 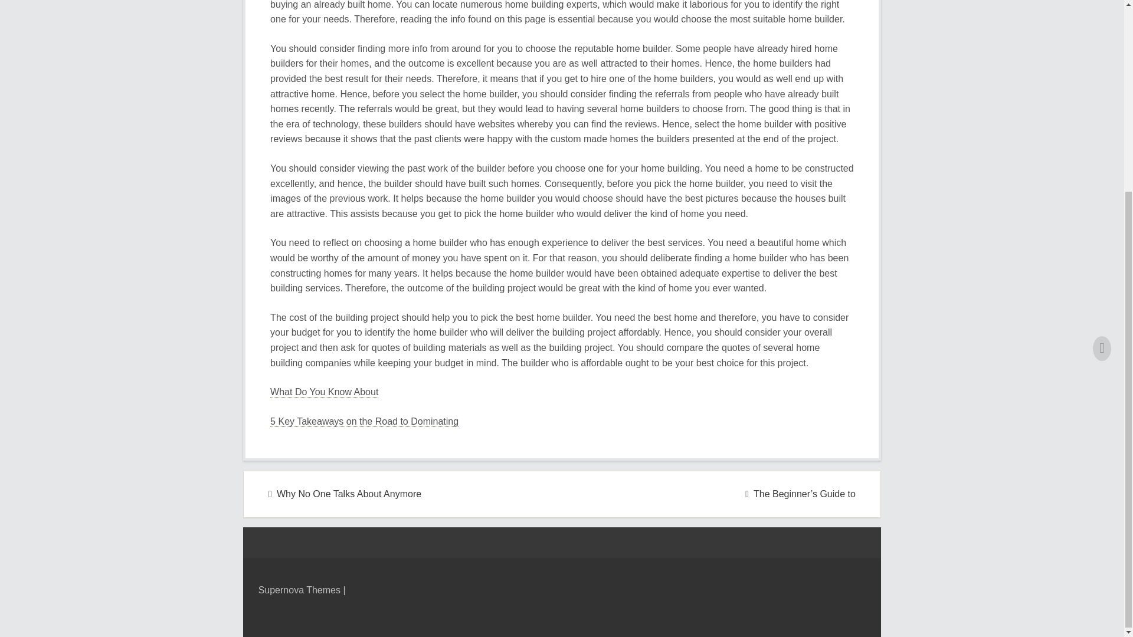 What do you see at coordinates (365, 421) in the screenshot?
I see `5 Key Takeaways on the Road to Dominating` at bounding box center [365, 421].